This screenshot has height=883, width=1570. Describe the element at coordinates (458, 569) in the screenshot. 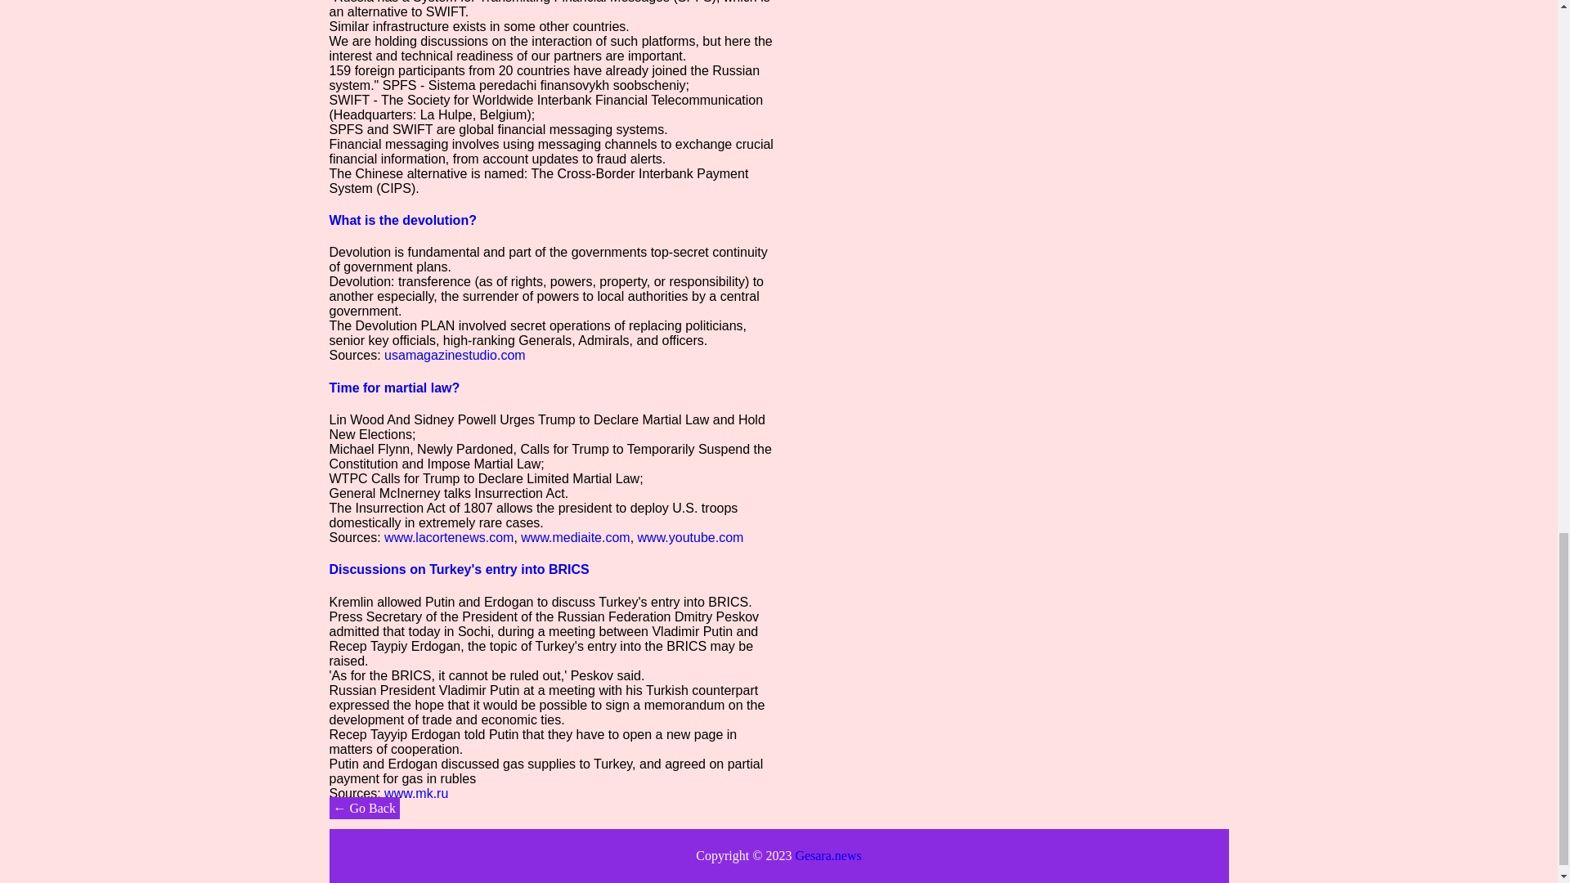

I see `Discussions on Turkey's entry into BRICS` at that location.